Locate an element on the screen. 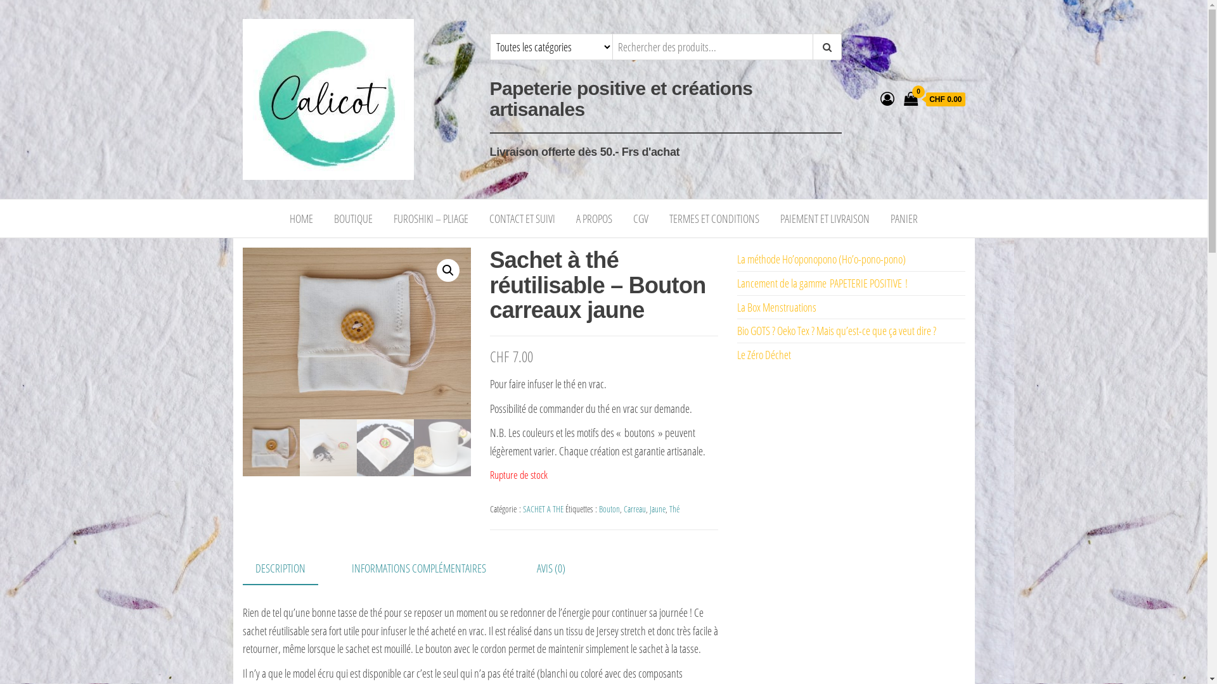  Bouton is located at coordinates (608, 509).